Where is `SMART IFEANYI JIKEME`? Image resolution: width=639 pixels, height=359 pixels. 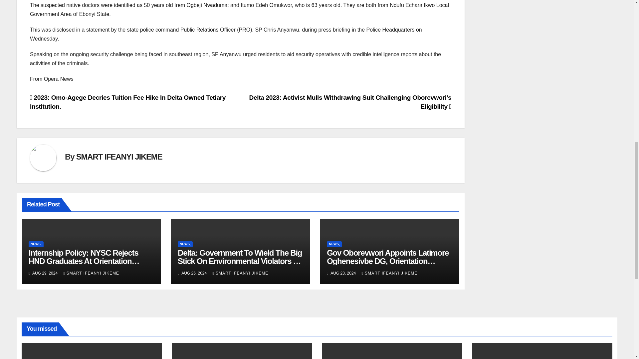
SMART IFEANYI JIKEME is located at coordinates (389, 273).